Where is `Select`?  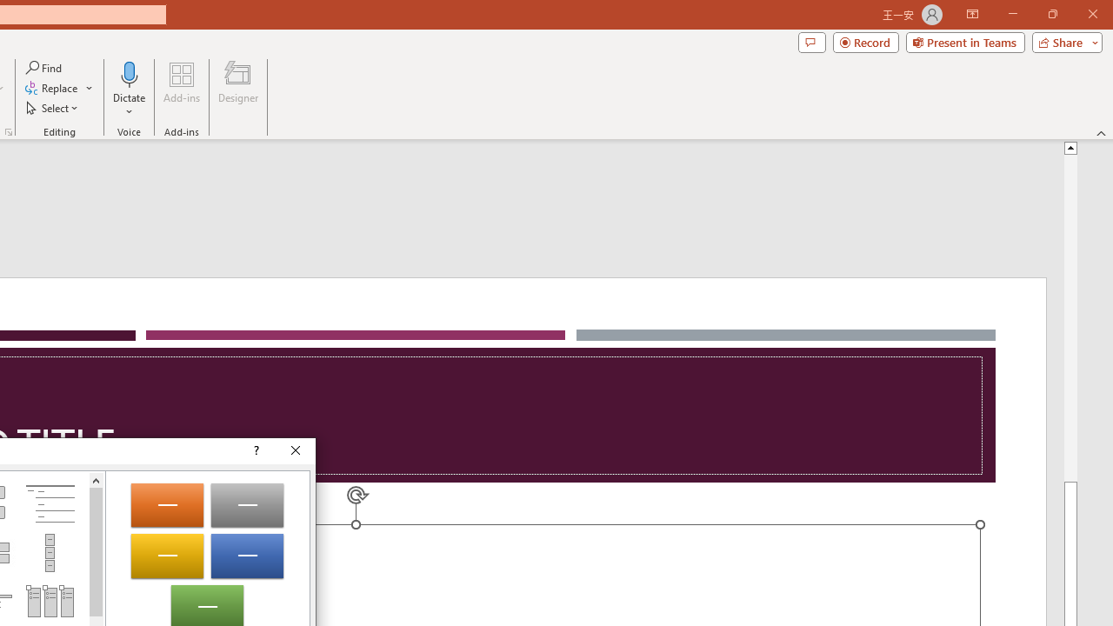 Select is located at coordinates (53, 108).